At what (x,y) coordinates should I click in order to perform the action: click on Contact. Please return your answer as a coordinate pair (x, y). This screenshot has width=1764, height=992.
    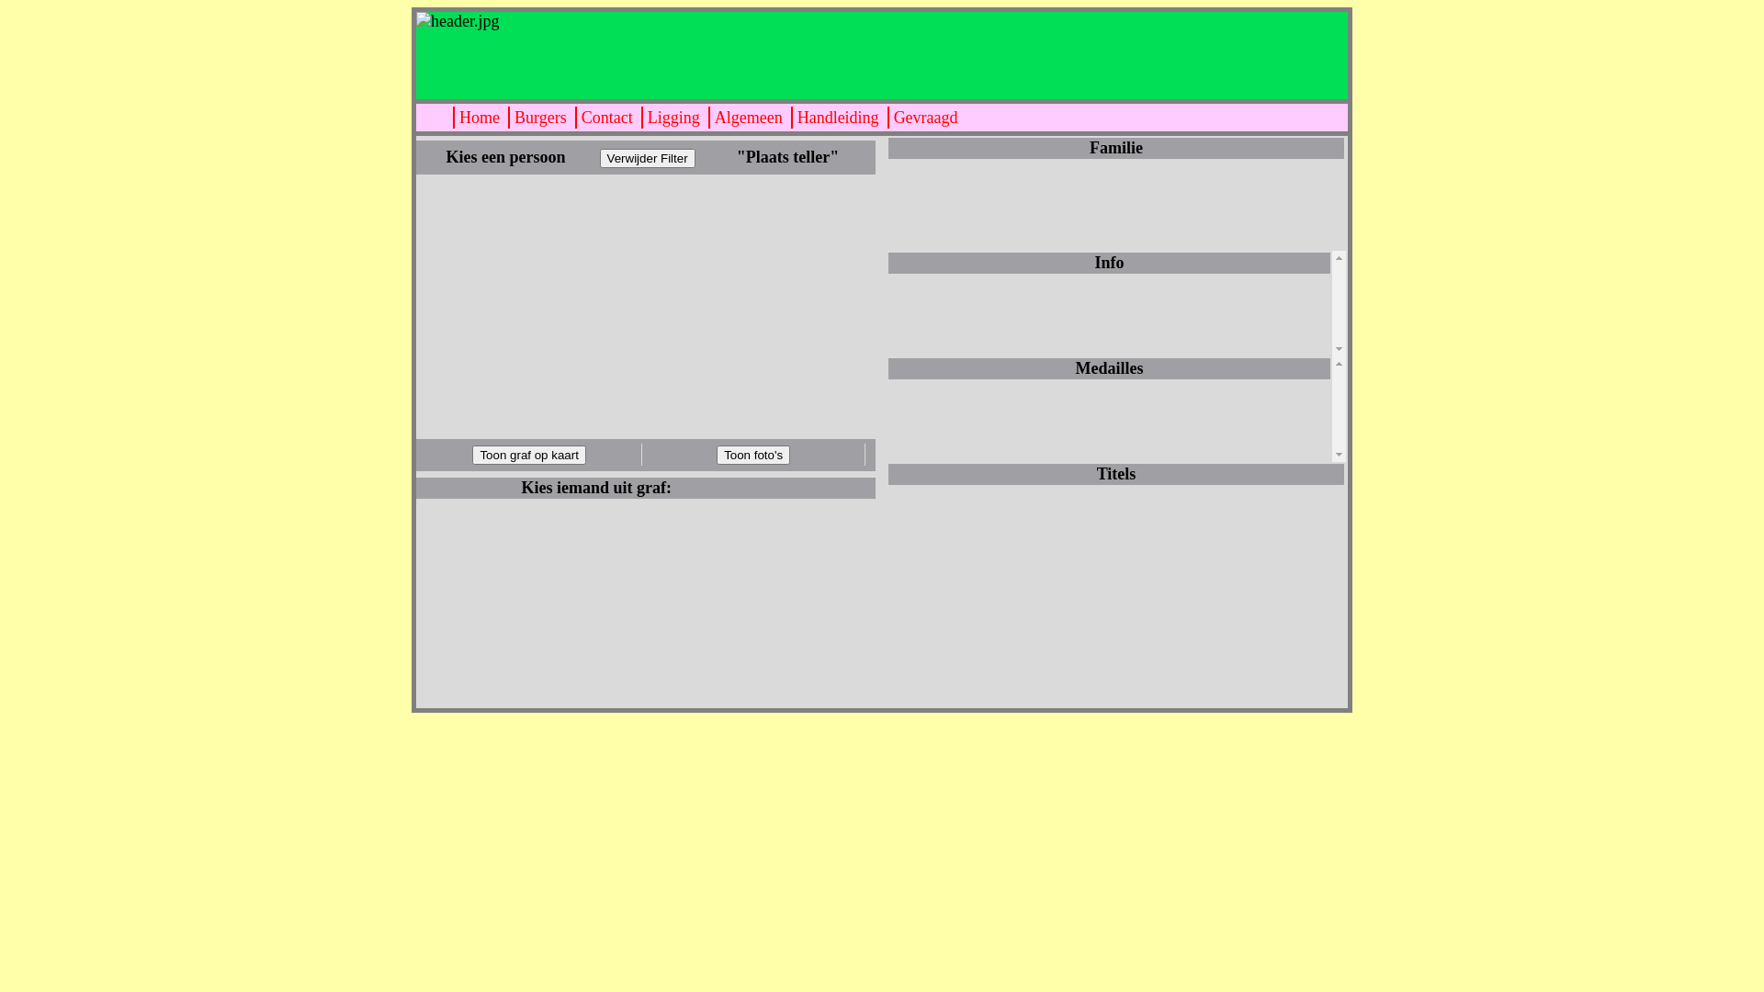
    Looking at the image, I should click on (606, 118).